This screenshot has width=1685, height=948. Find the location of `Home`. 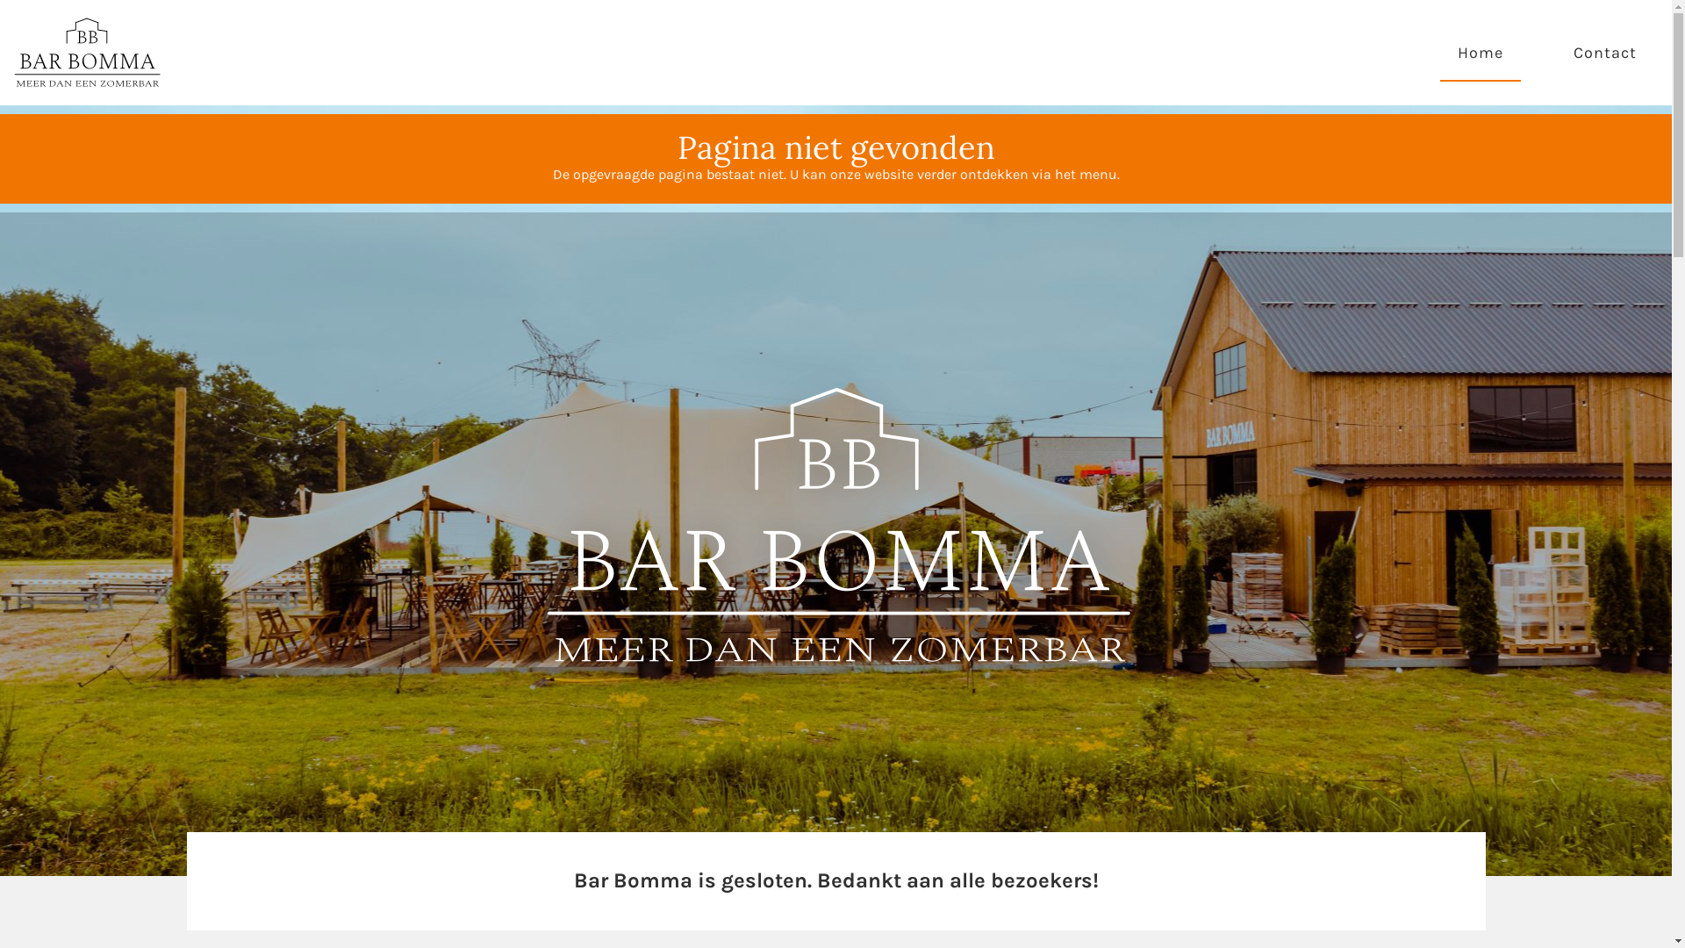

Home is located at coordinates (1481, 53).